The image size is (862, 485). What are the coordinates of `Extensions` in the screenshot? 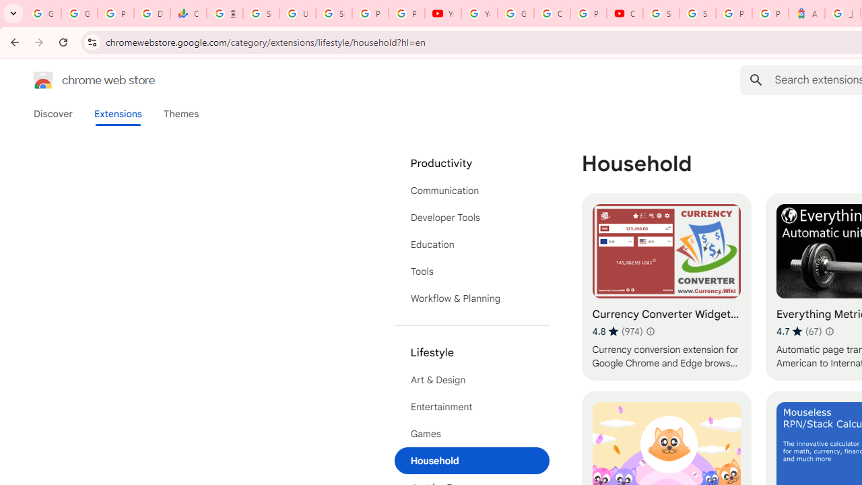 It's located at (117, 114).